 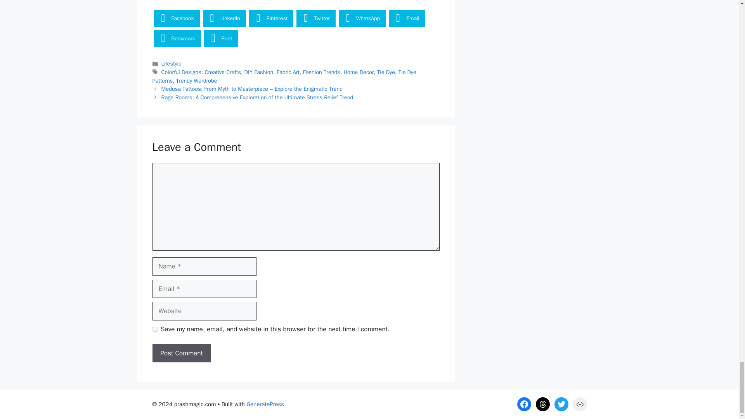 What do you see at coordinates (288, 72) in the screenshot?
I see `Fabric Art` at bounding box center [288, 72].